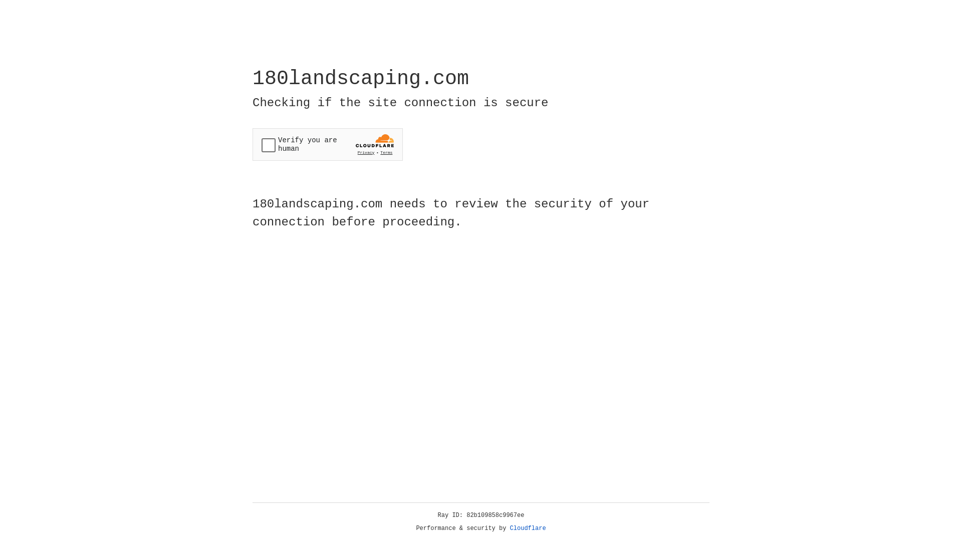 The image size is (962, 541). I want to click on Widget containing a Cloudflare security challenge, so click(328, 144).